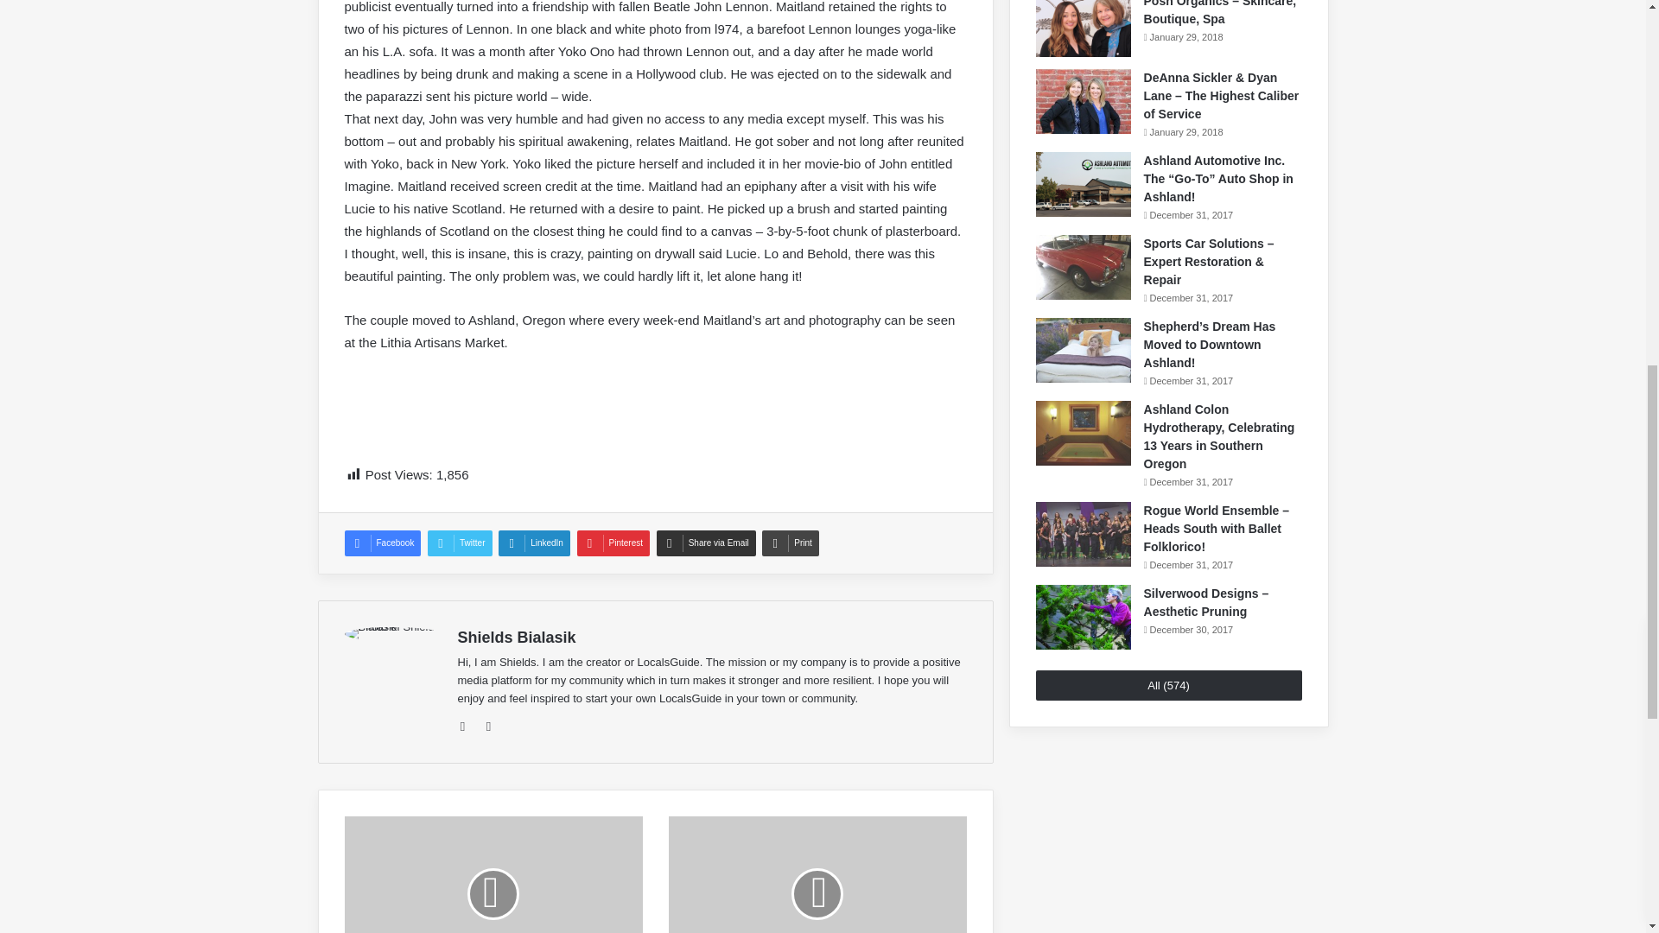  Describe the element at coordinates (517, 638) in the screenshot. I see `Shields Bialasik` at that location.